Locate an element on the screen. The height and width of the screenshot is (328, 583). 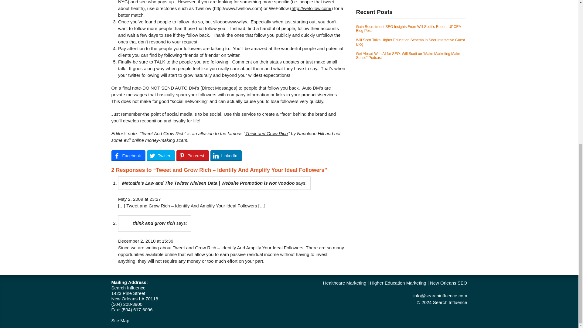
Share on Twitter is located at coordinates (161, 155).